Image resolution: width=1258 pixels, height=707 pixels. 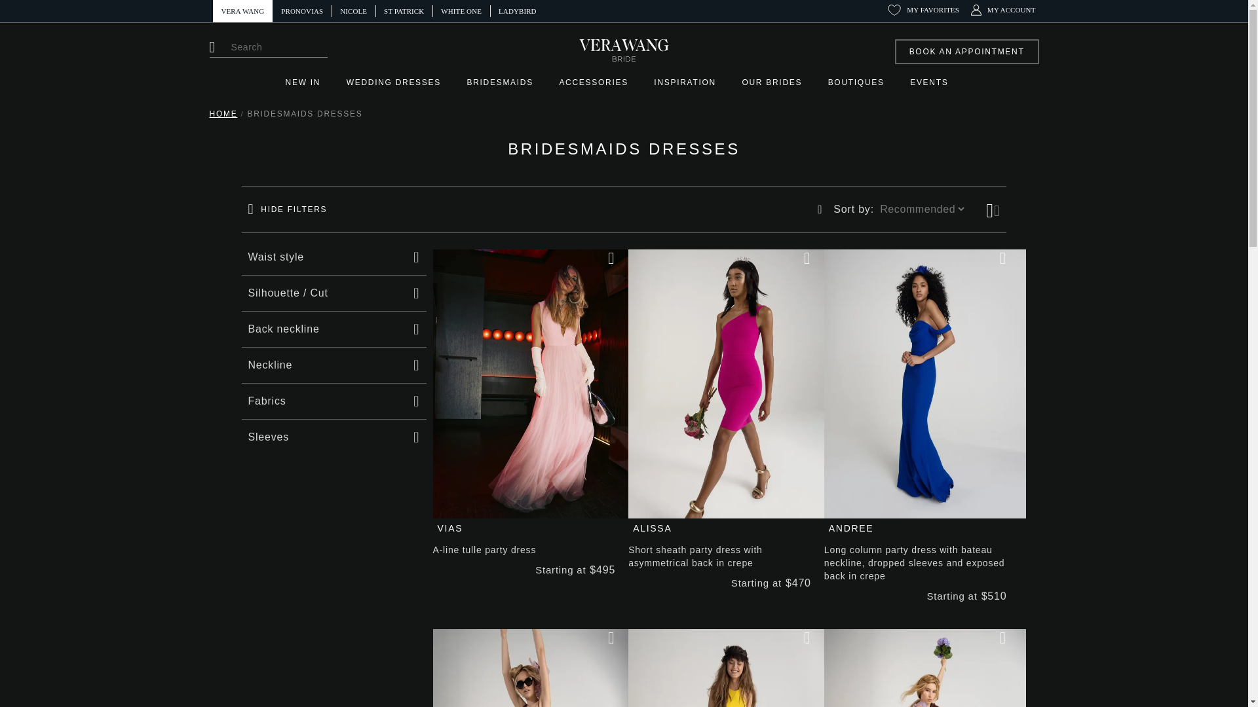 I want to click on Go to Home Page, so click(x=223, y=114).